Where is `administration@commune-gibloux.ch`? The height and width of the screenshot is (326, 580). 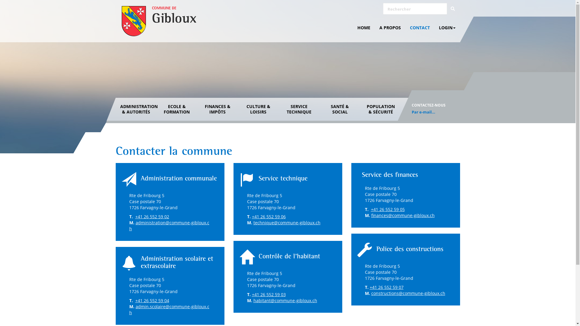 administration@commune-gibloux.ch is located at coordinates (169, 226).